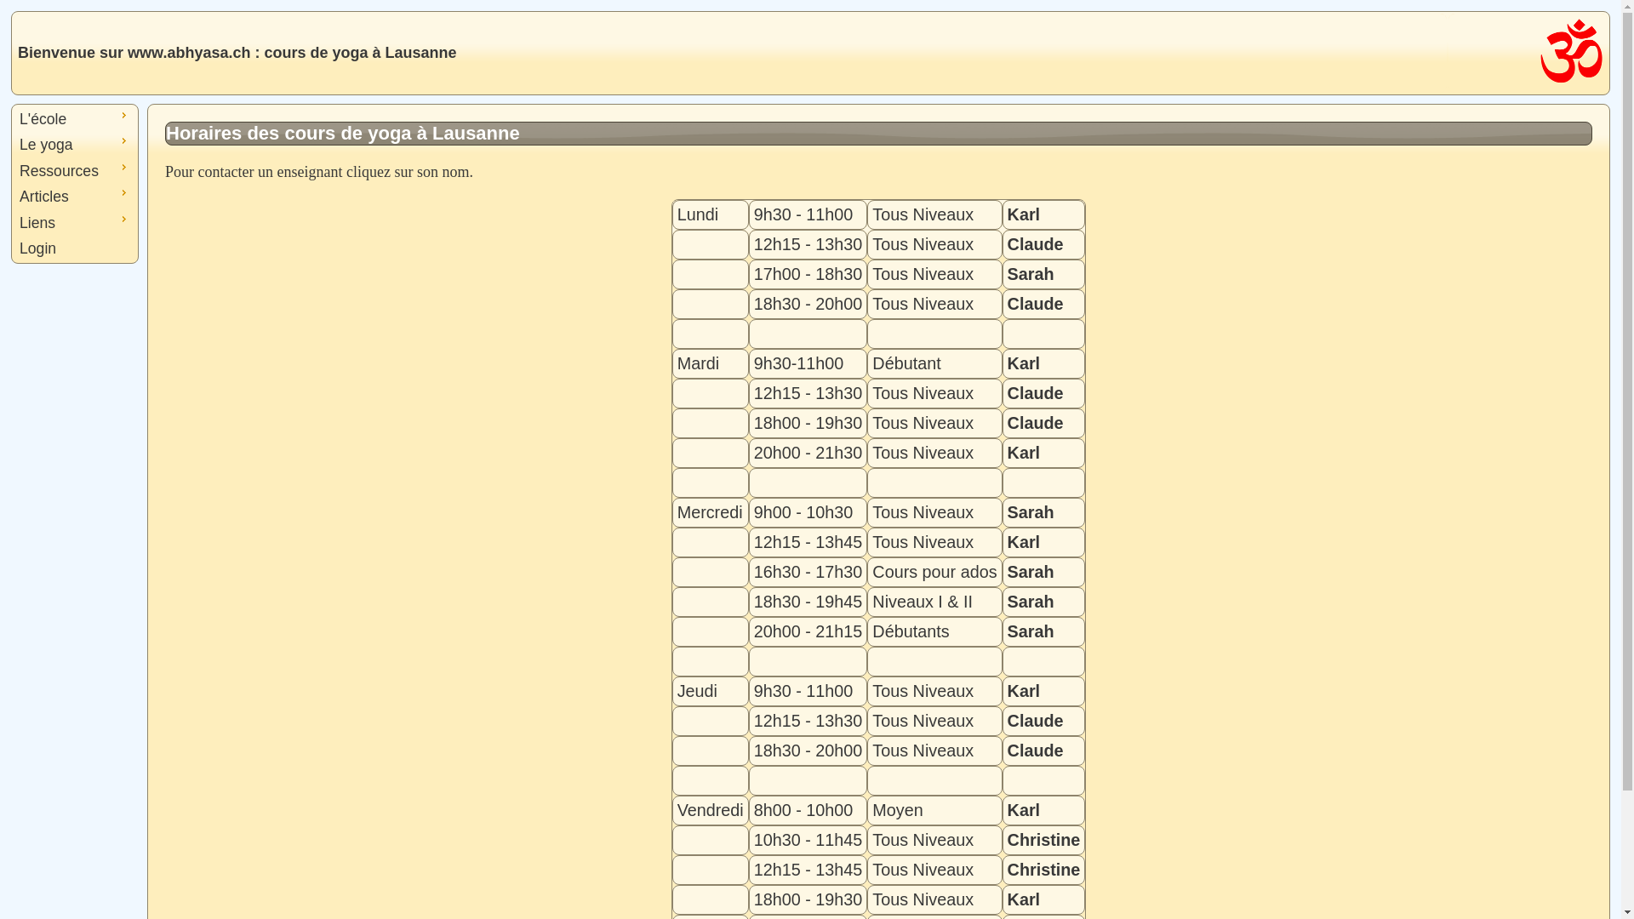 The height and width of the screenshot is (919, 1634). I want to click on Sarah, so click(1031, 274).